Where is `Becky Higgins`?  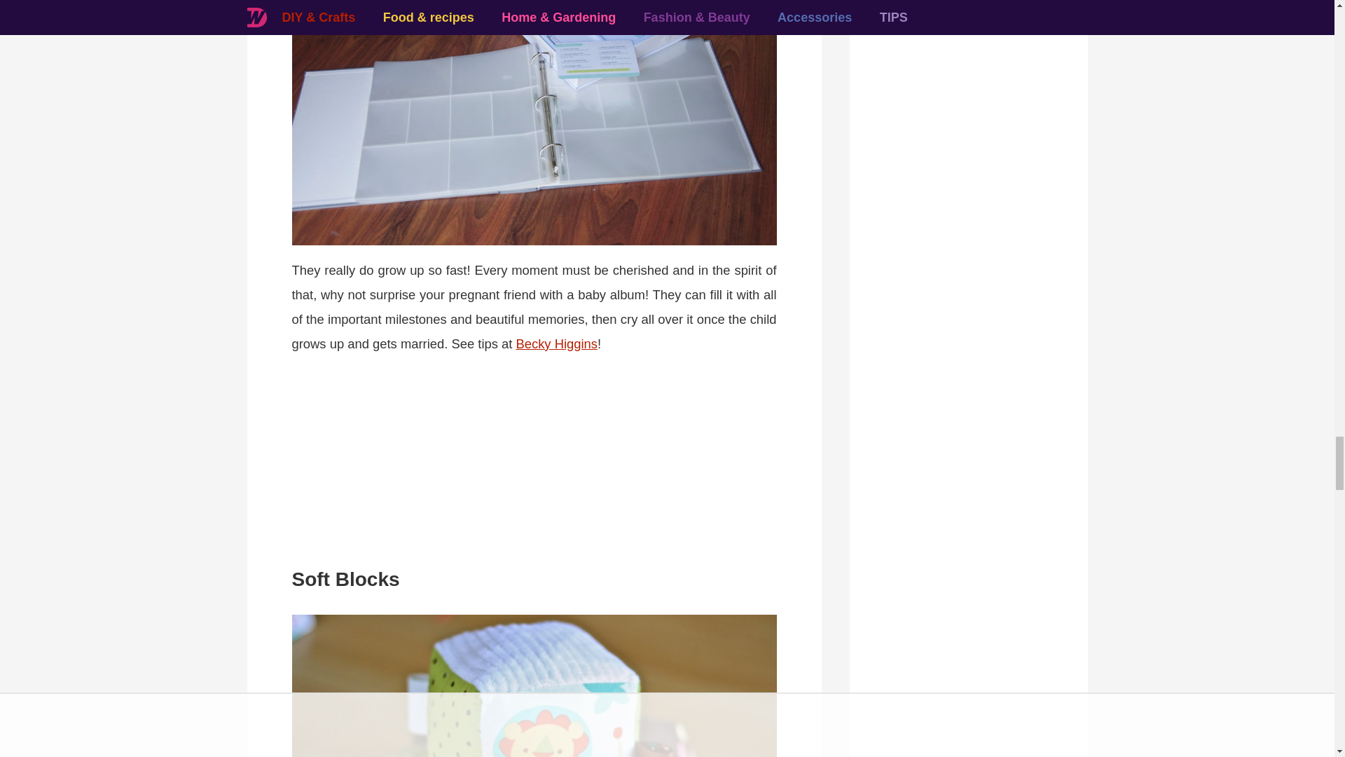
Becky Higgins is located at coordinates (556, 343).